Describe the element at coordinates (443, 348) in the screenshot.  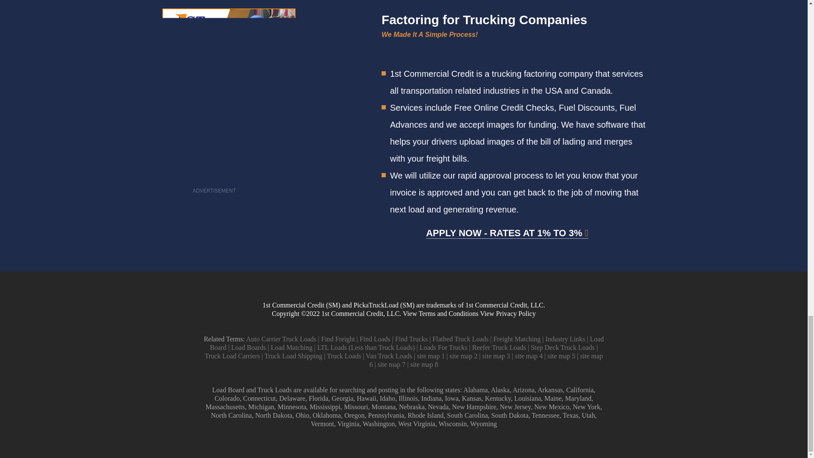
I see `Loads For Trucks` at that location.